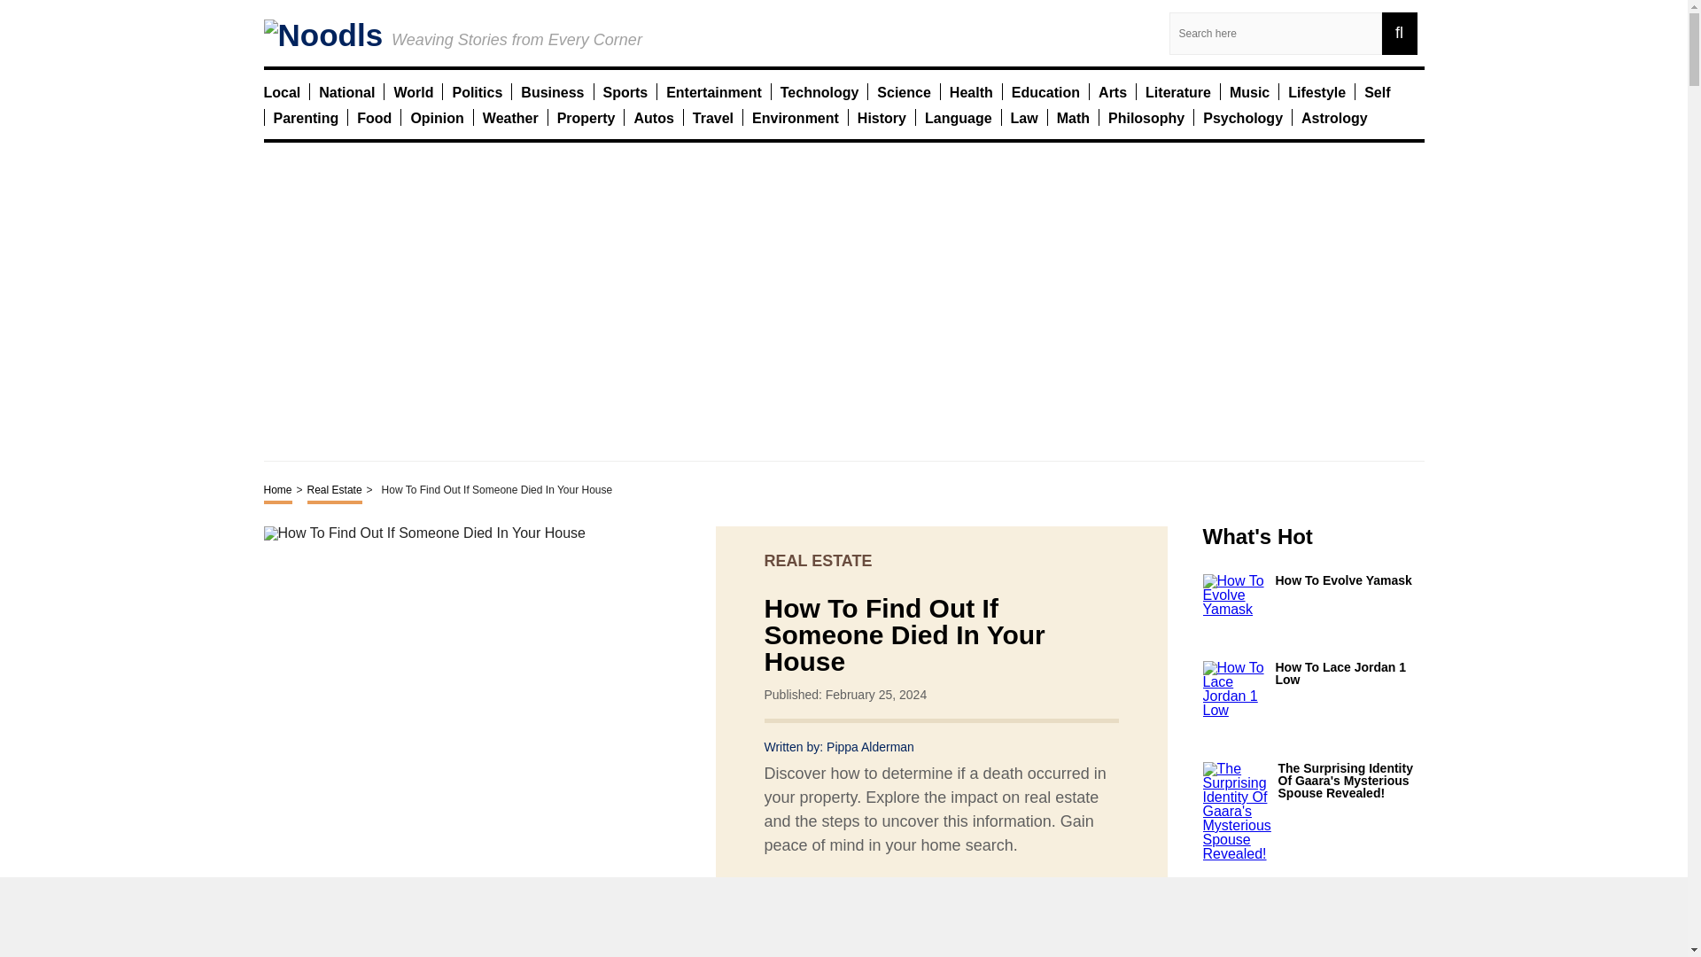 This screenshot has width=1701, height=957. I want to click on History, so click(882, 117).